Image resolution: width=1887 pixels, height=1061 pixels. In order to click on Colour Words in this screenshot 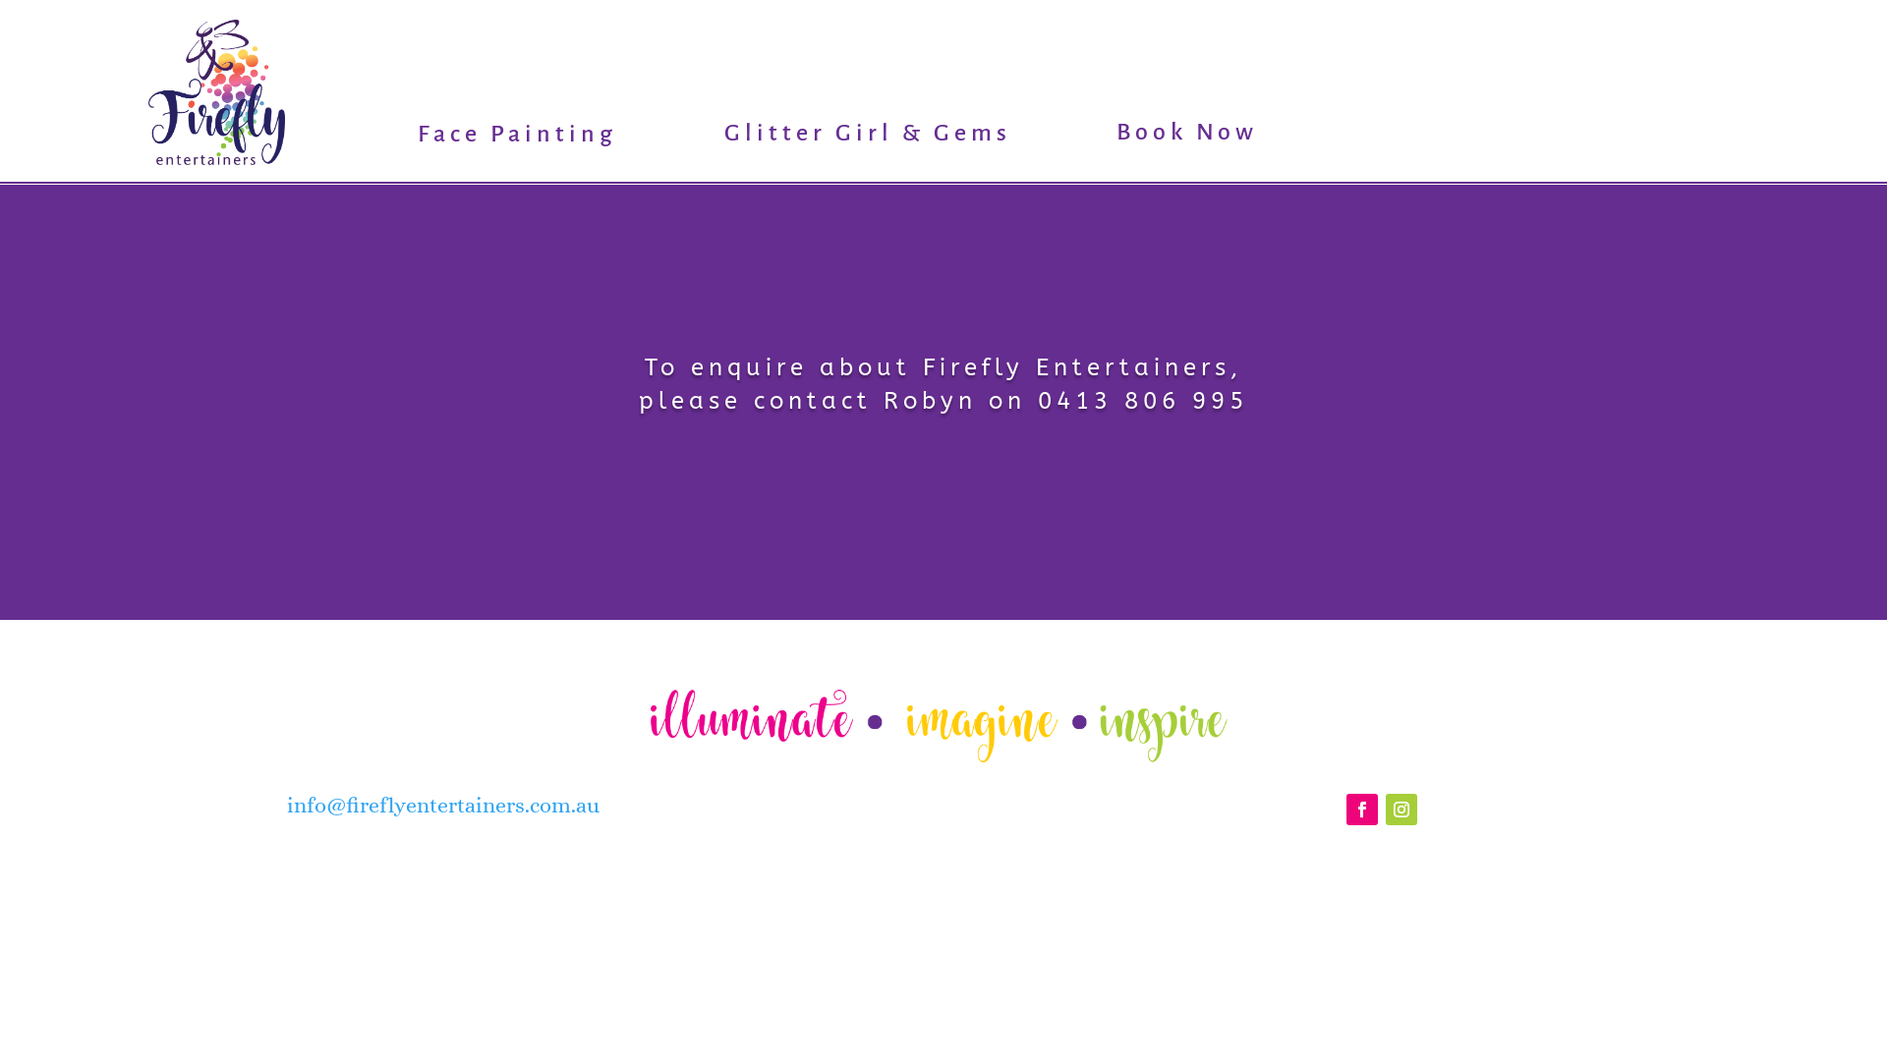, I will do `click(943, 725)`.